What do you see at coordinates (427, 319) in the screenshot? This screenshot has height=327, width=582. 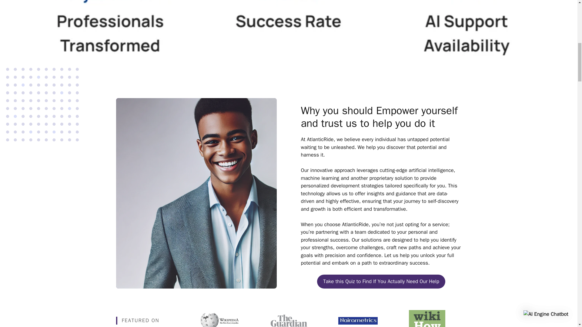 I see `Home 6` at bounding box center [427, 319].